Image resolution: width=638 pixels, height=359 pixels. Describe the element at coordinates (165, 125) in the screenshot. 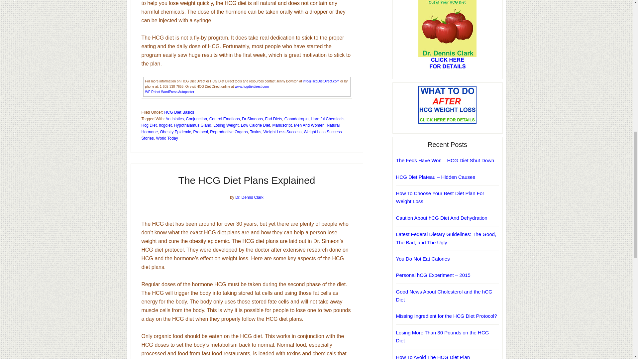

I see `hcgdiet` at that location.